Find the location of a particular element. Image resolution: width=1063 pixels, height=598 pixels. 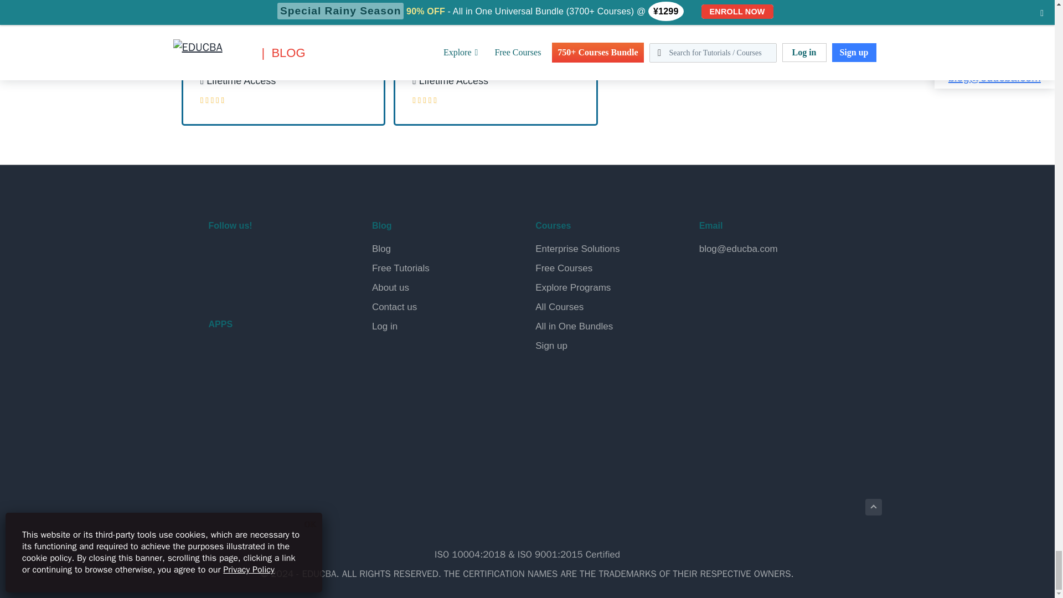

EDUCBA Coursera is located at coordinates (246, 283).